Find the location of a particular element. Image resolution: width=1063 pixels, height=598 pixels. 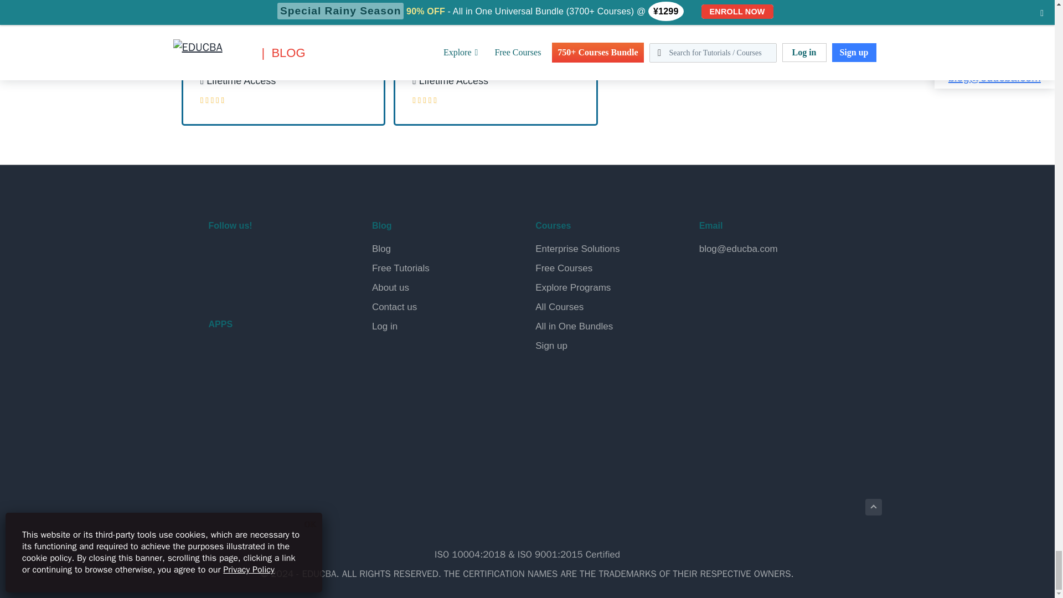

EDUCBA Coursera is located at coordinates (246, 283).